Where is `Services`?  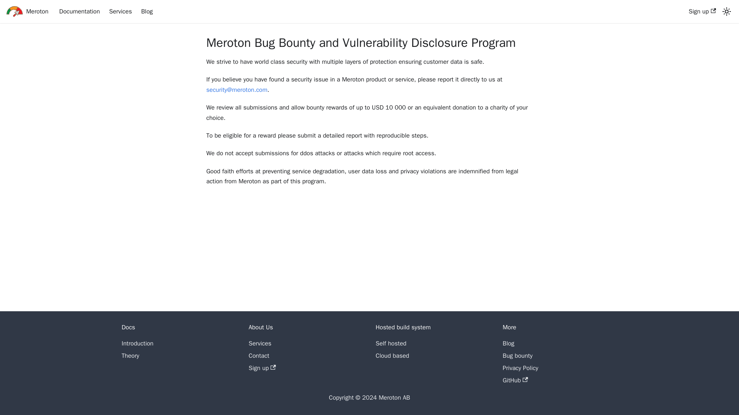 Services is located at coordinates (121, 12).